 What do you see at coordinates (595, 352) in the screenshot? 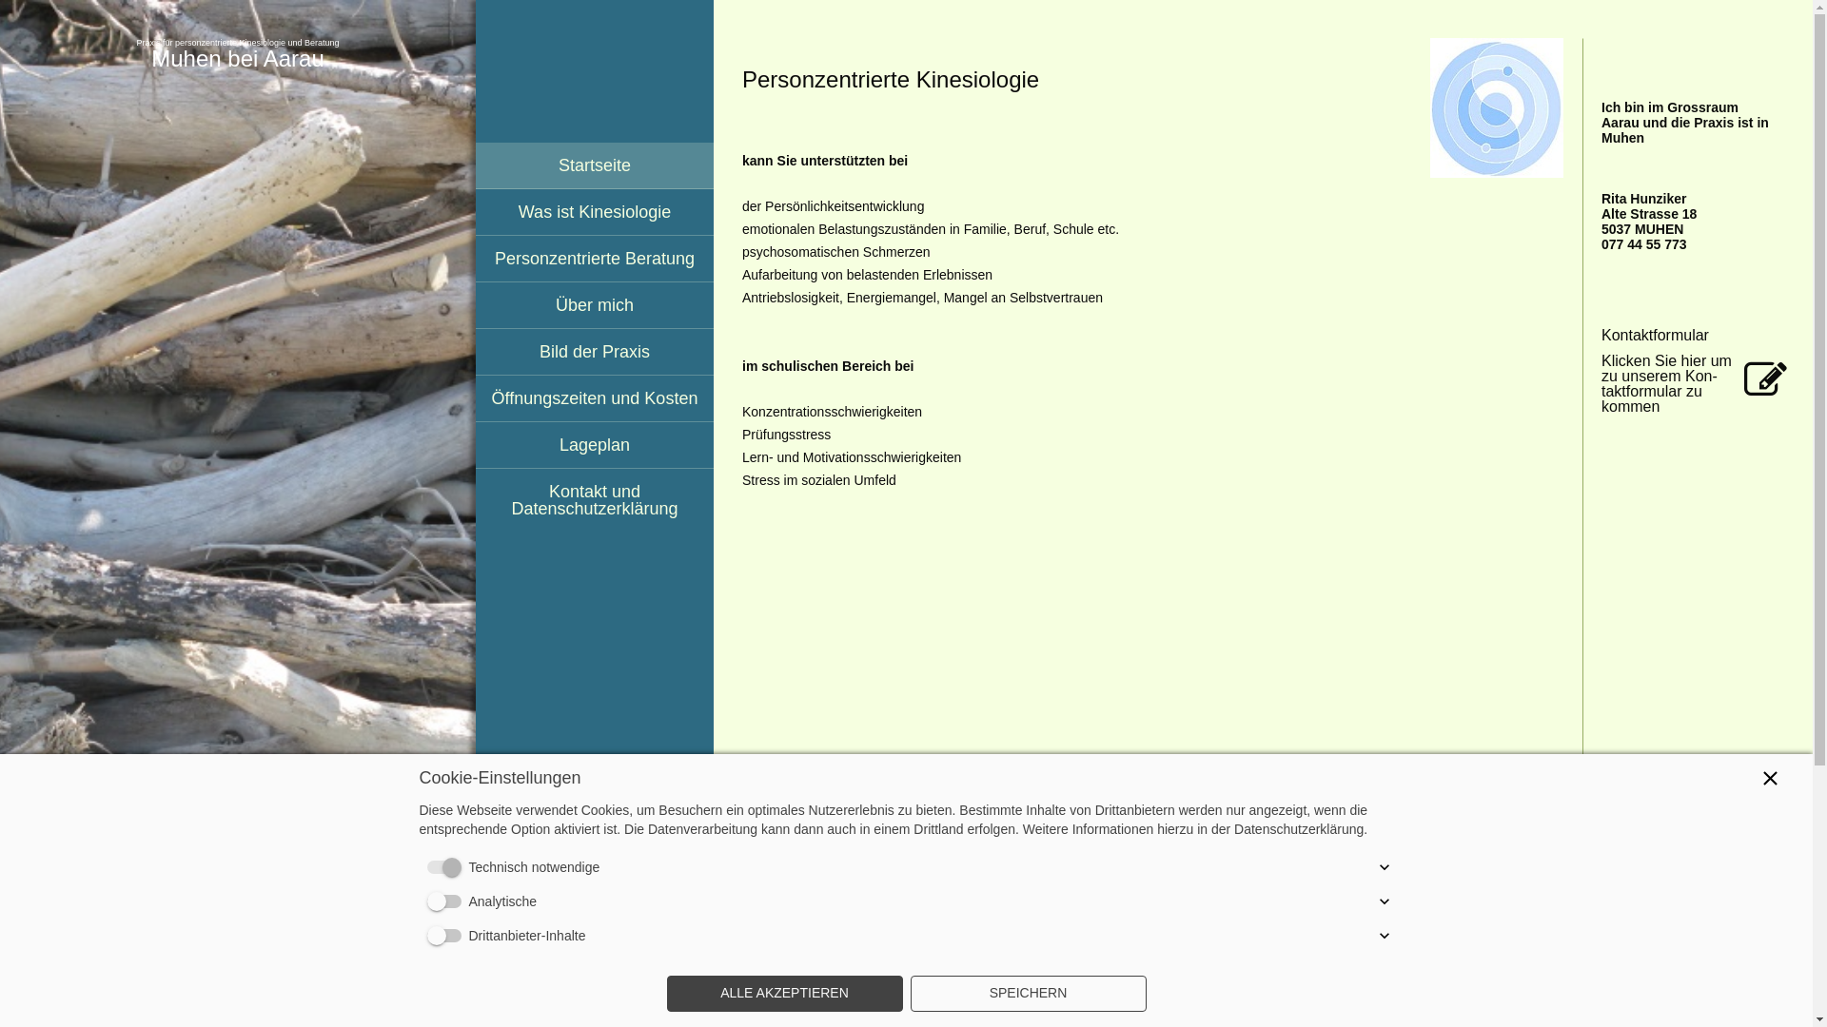
I see `Bild der Praxis` at bounding box center [595, 352].